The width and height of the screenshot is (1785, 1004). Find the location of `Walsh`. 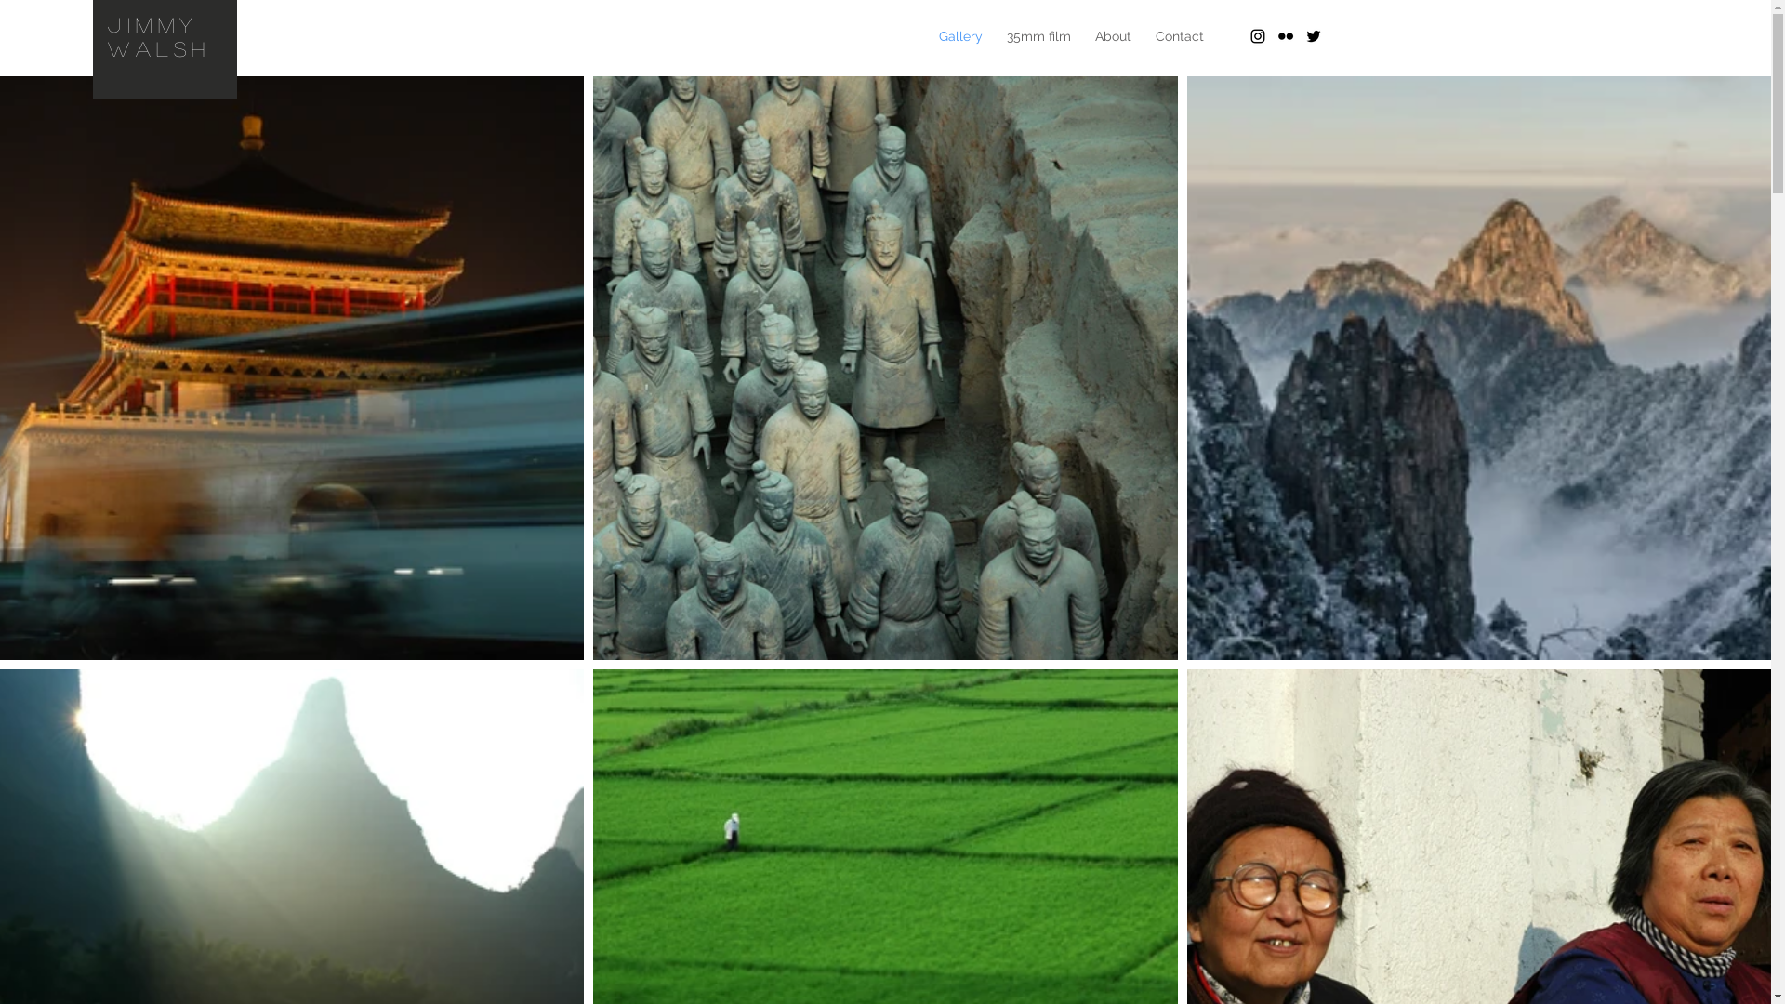

Walsh is located at coordinates (160, 48).